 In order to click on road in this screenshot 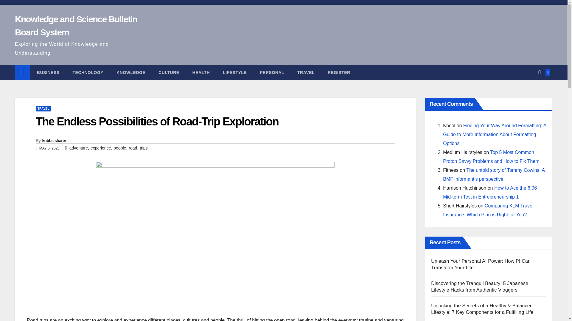, I will do `click(133, 148)`.